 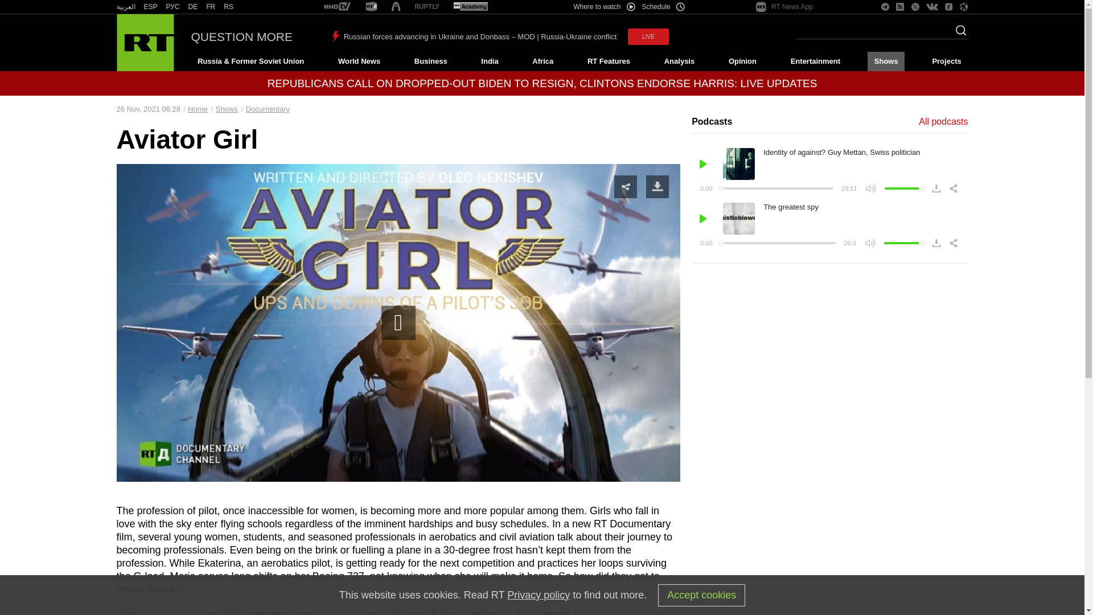 I want to click on India, so click(x=490, y=61).